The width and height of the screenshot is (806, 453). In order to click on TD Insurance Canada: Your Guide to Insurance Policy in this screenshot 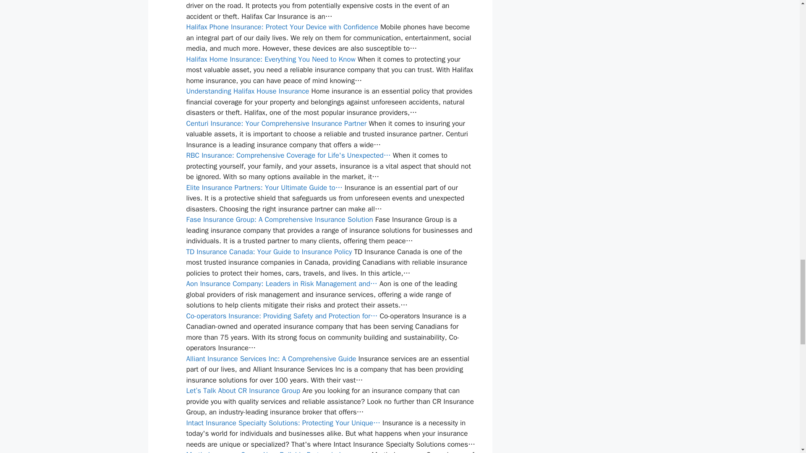, I will do `click(269, 252)`.